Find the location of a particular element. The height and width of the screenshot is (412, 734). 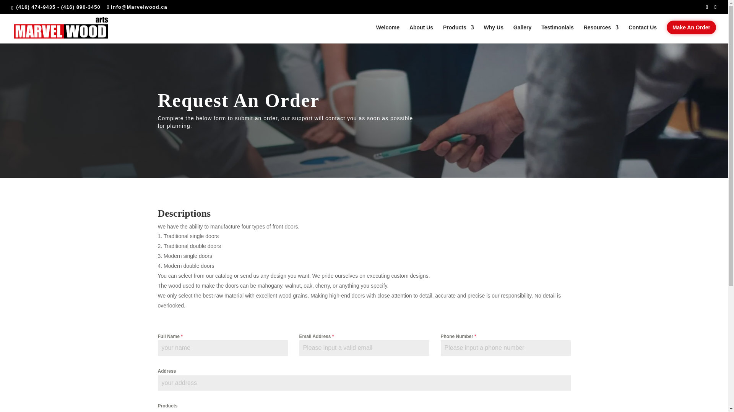

About Us is located at coordinates (421, 34).